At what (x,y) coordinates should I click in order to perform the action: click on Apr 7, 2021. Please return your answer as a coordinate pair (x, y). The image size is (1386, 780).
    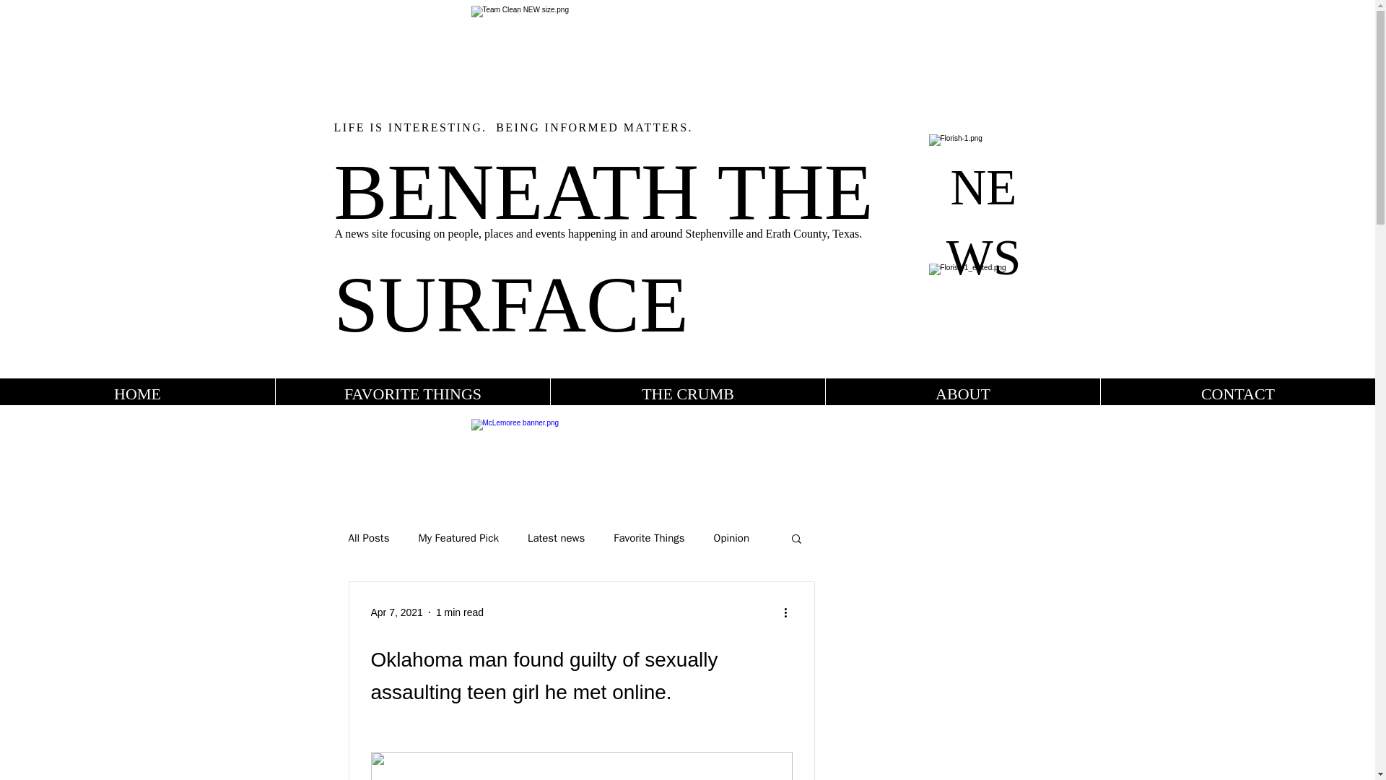
    Looking at the image, I should click on (397, 612).